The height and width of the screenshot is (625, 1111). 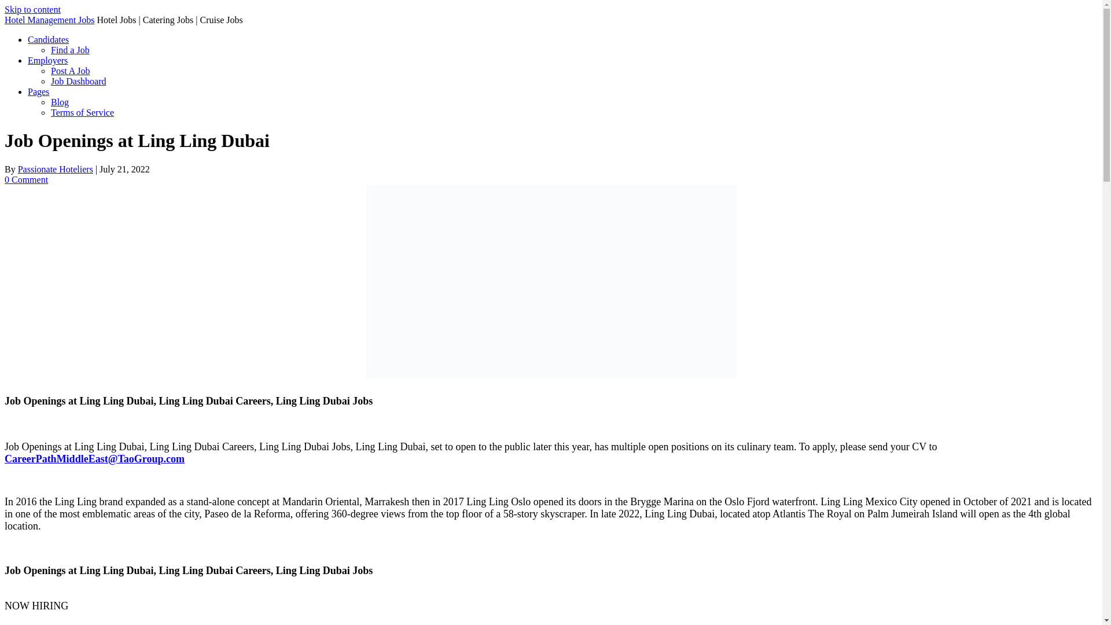 I want to click on Terms of Service, so click(x=82, y=112).